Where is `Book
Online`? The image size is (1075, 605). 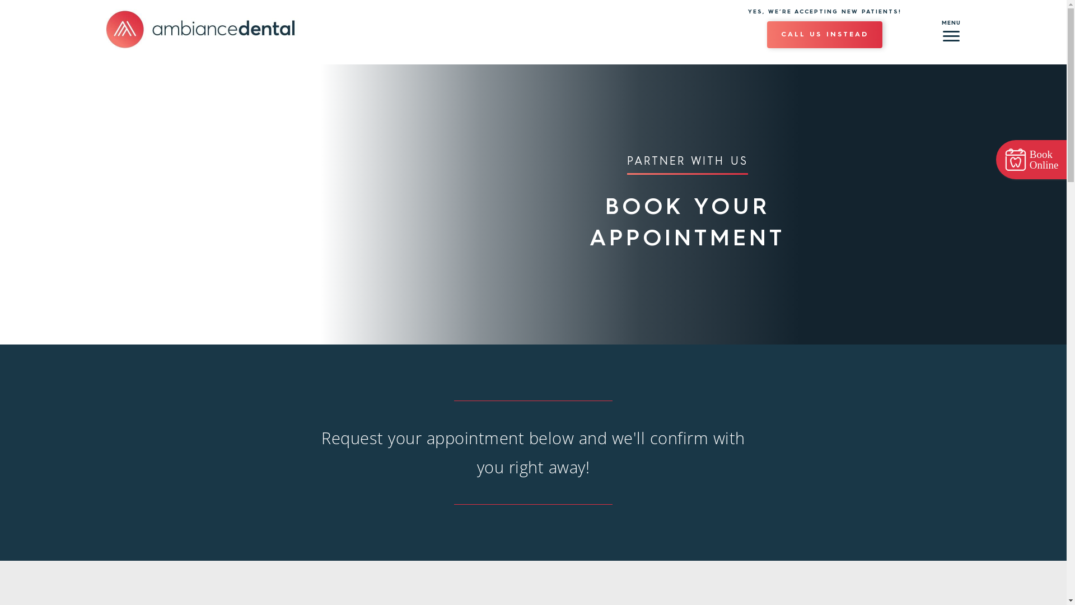 Book
Online is located at coordinates (1031, 160).